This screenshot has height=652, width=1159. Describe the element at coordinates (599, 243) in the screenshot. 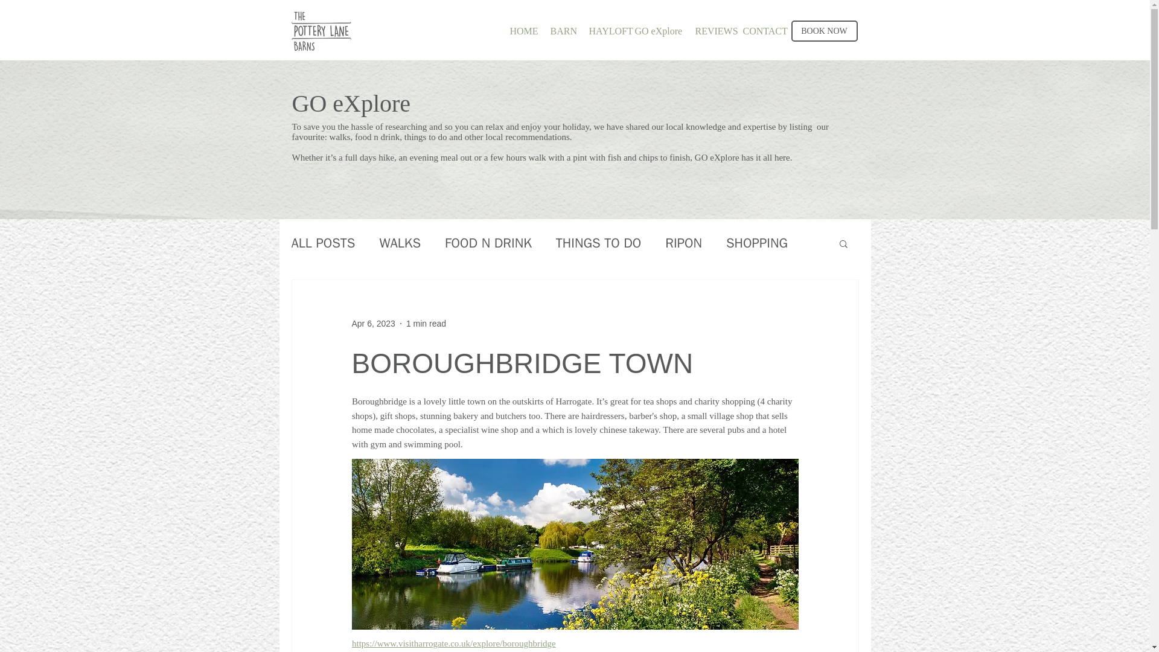

I see `THINGS TO DO` at that location.